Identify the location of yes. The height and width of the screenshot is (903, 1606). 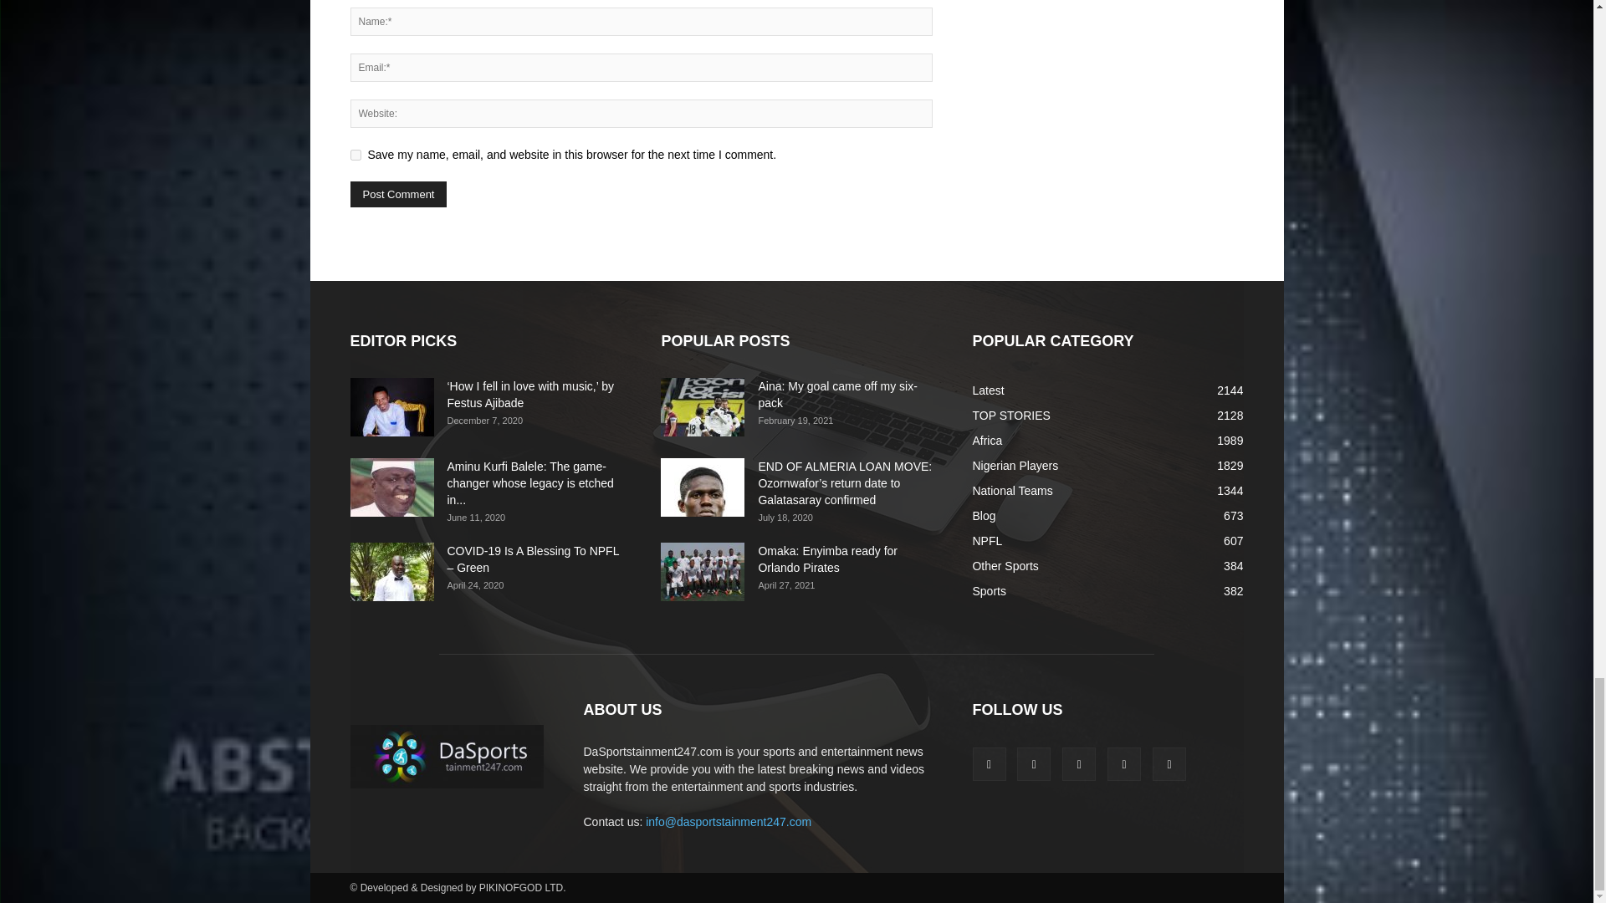
(355, 156).